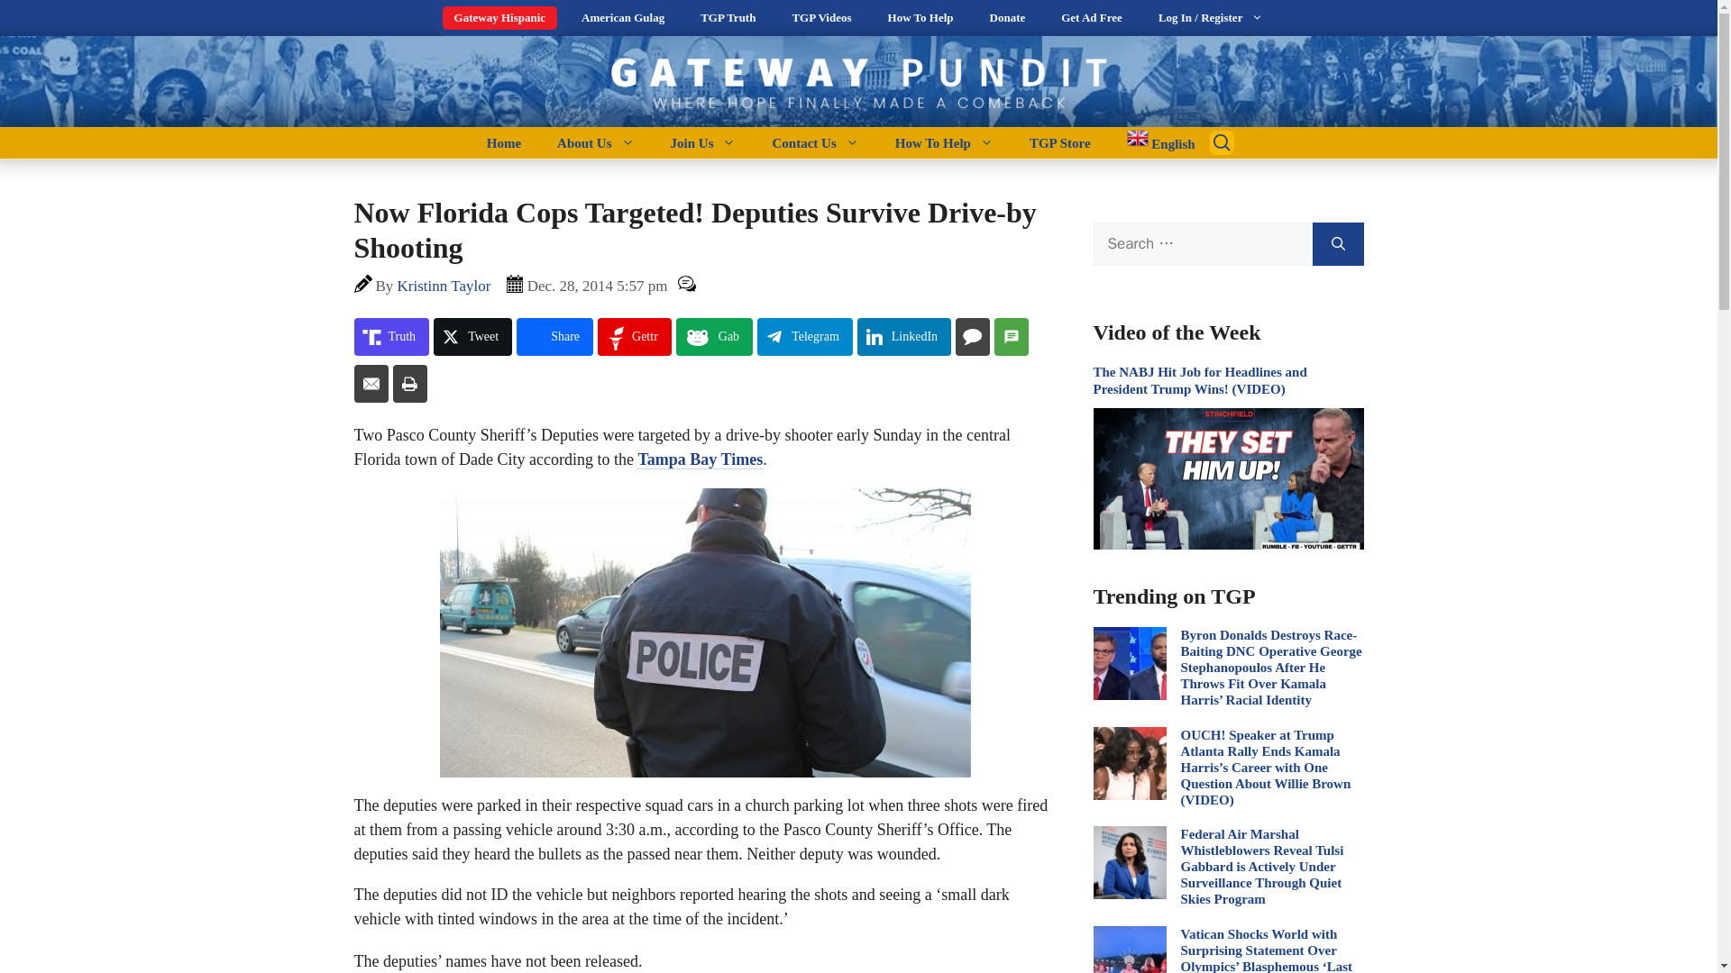  What do you see at coordinates (554, 337) in the screenshot?
I see `Share on Share` at bounding box center [554, 337].